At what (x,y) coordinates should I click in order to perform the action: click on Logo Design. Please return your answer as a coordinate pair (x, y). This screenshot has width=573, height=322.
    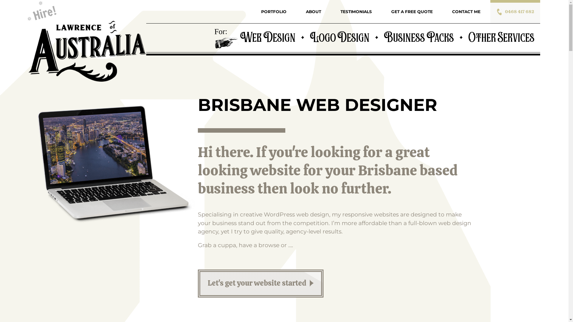
    Looking at the image, I should click on (340, 37).